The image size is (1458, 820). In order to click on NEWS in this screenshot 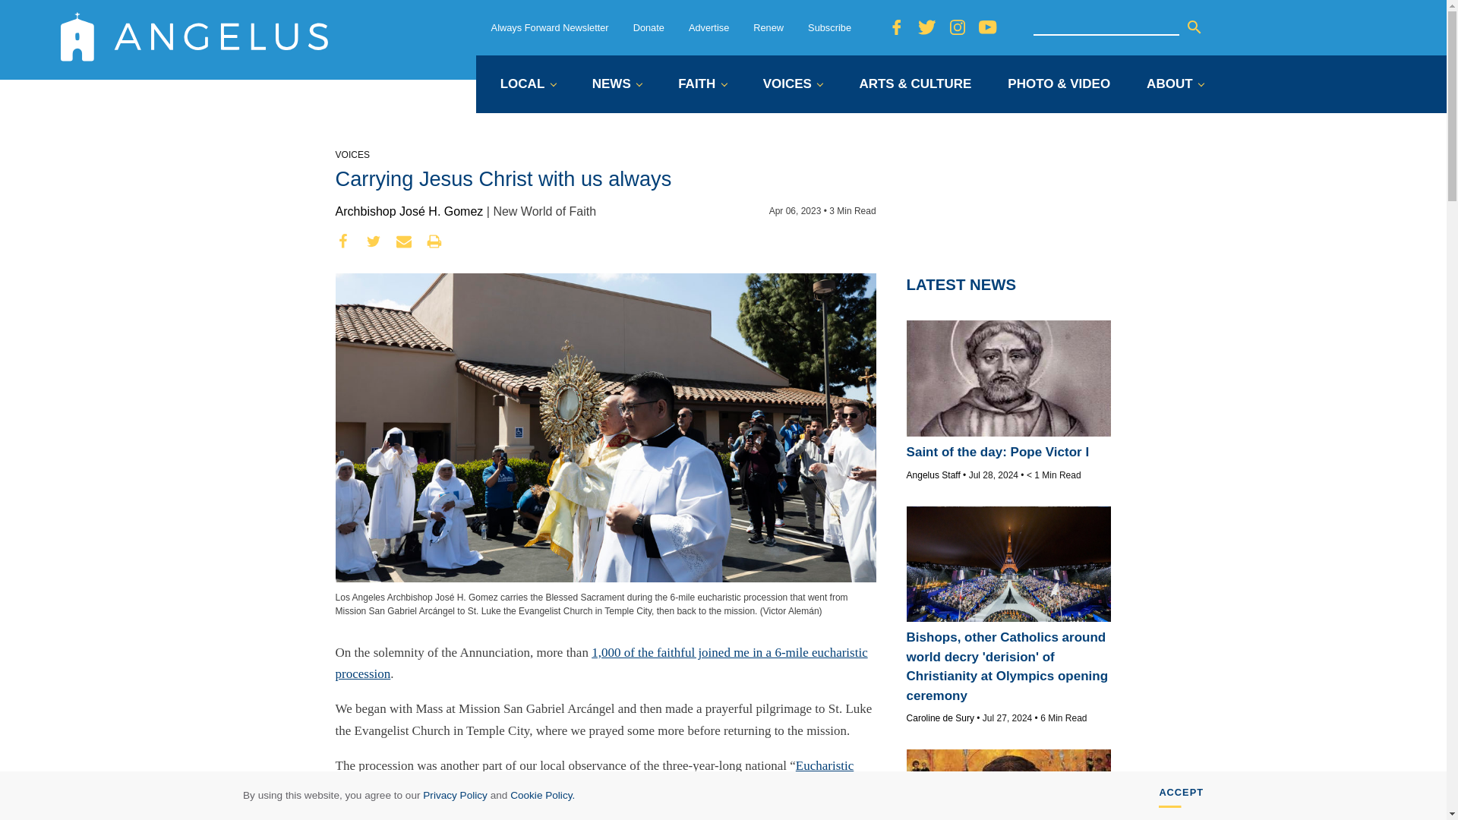, I will do `click(617, 85)`.